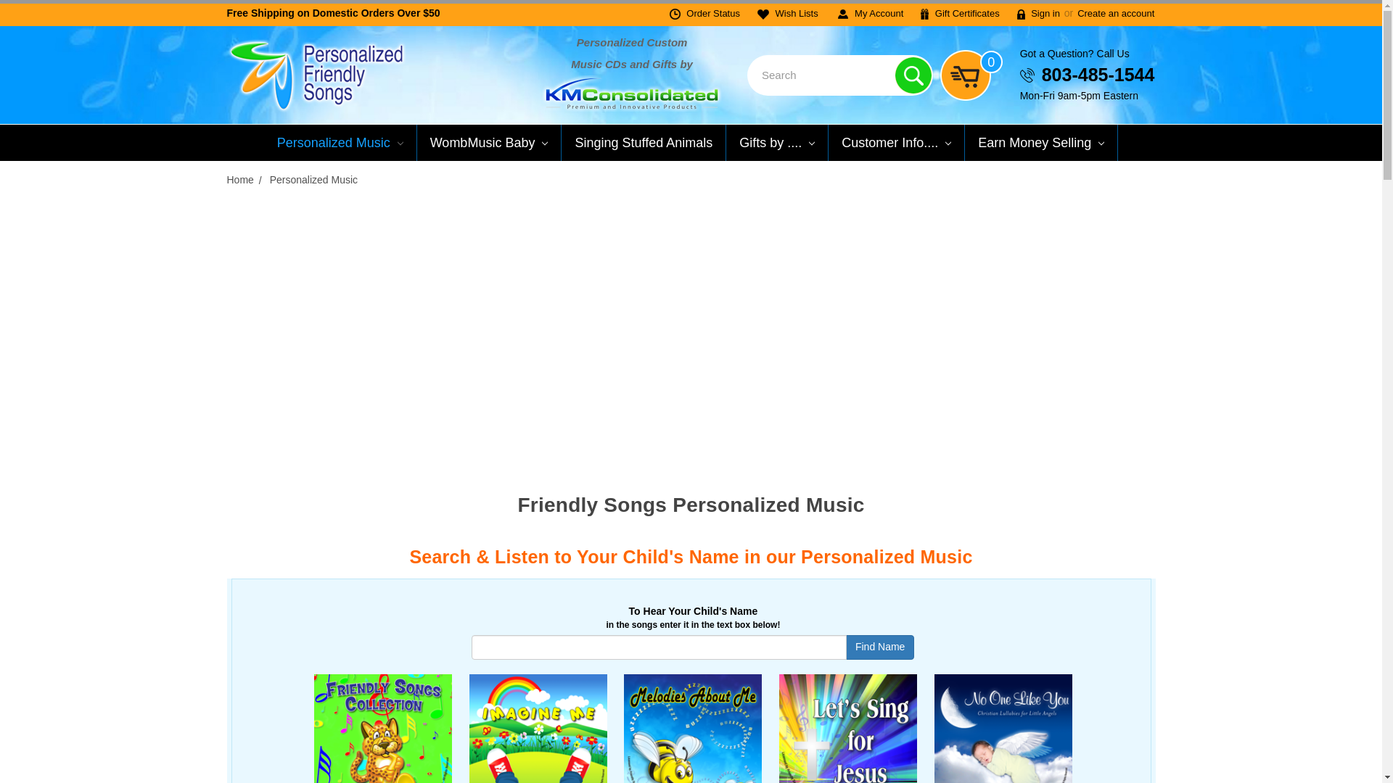 The image size is (1393, 783). Describe the element at coordinates (704, 13) in the screenshot. I see `Order Status` at that location.